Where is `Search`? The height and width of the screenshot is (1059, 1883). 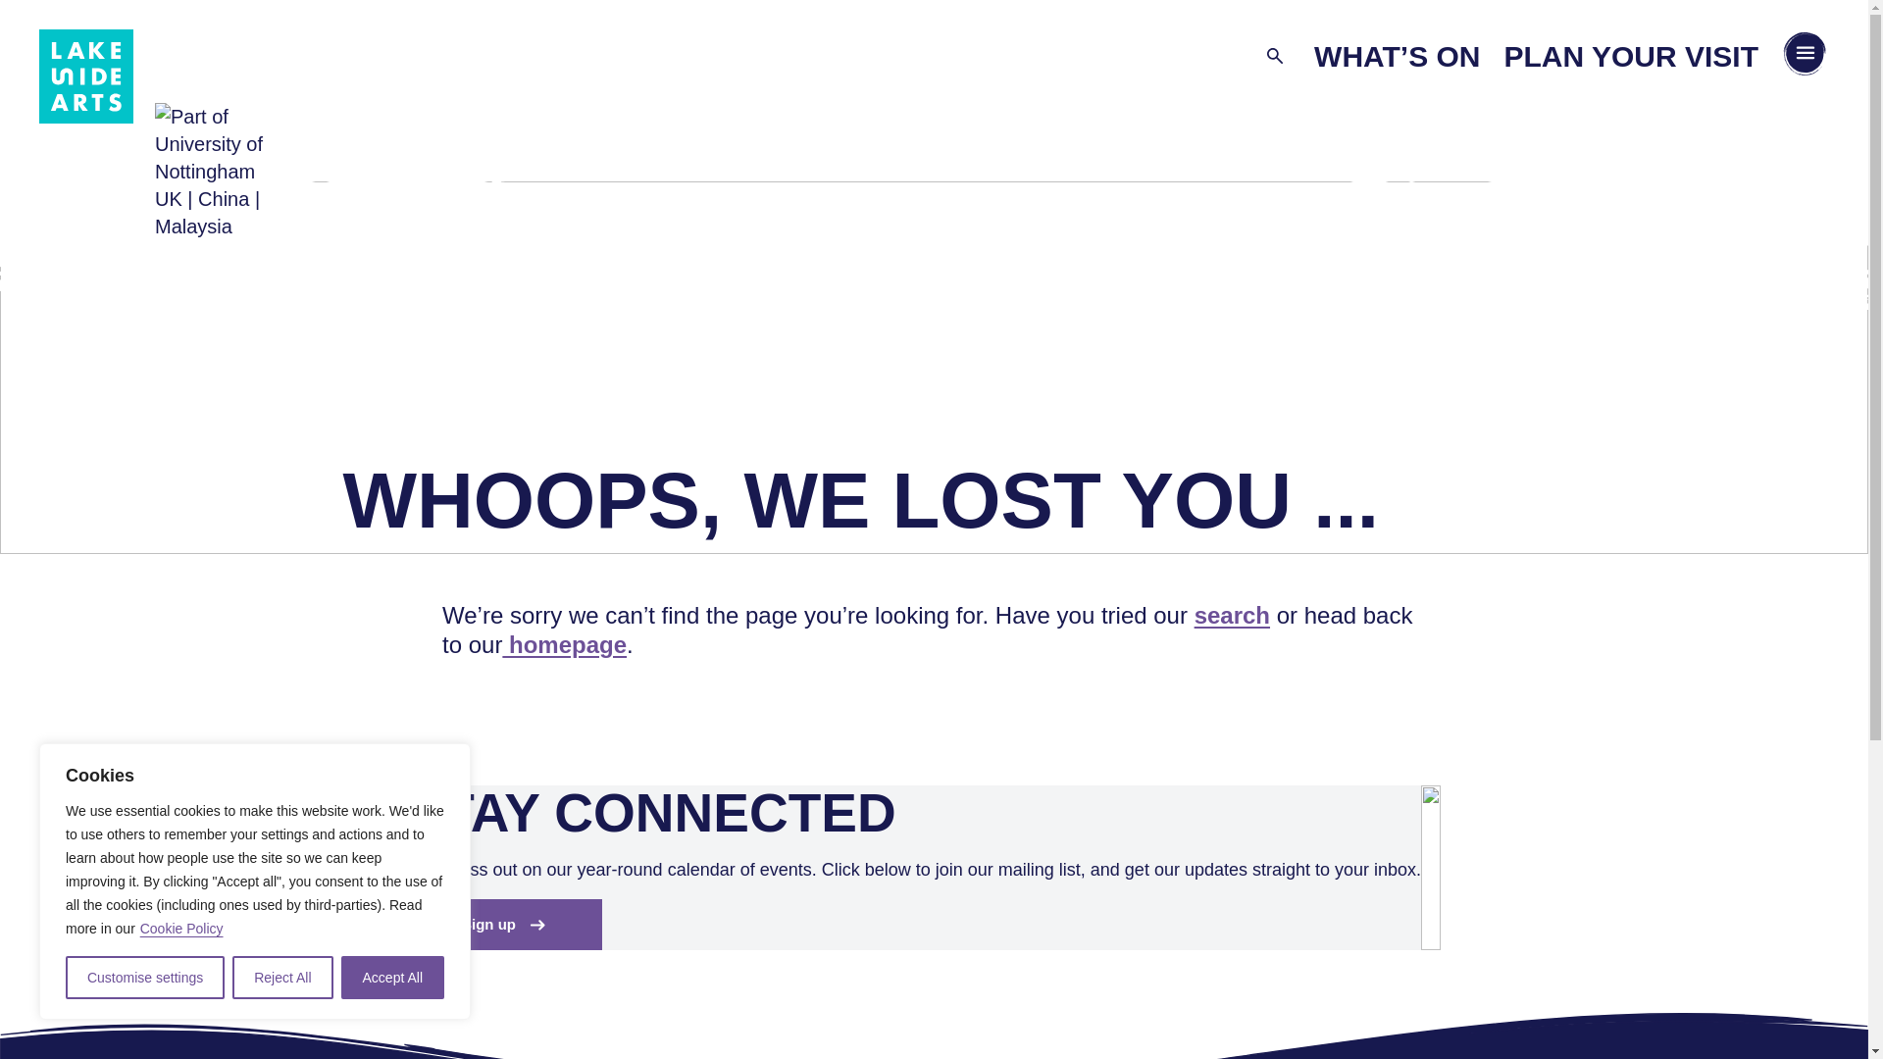 Search is located at coordinates (1275, 57).